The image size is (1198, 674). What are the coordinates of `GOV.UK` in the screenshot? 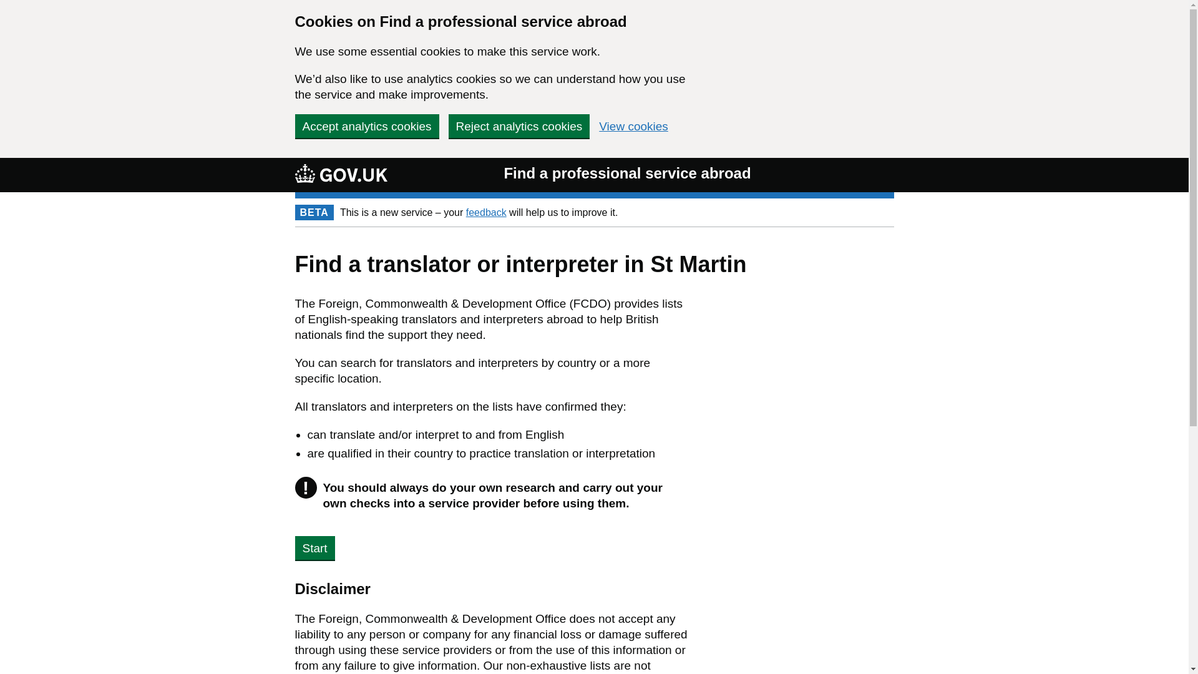 It's located at (341, 173).